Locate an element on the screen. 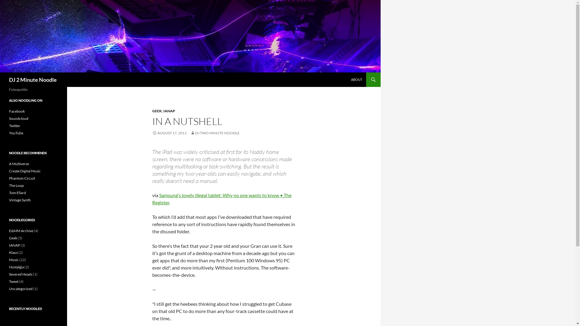  IANAP is located at coordinates (169, 111).